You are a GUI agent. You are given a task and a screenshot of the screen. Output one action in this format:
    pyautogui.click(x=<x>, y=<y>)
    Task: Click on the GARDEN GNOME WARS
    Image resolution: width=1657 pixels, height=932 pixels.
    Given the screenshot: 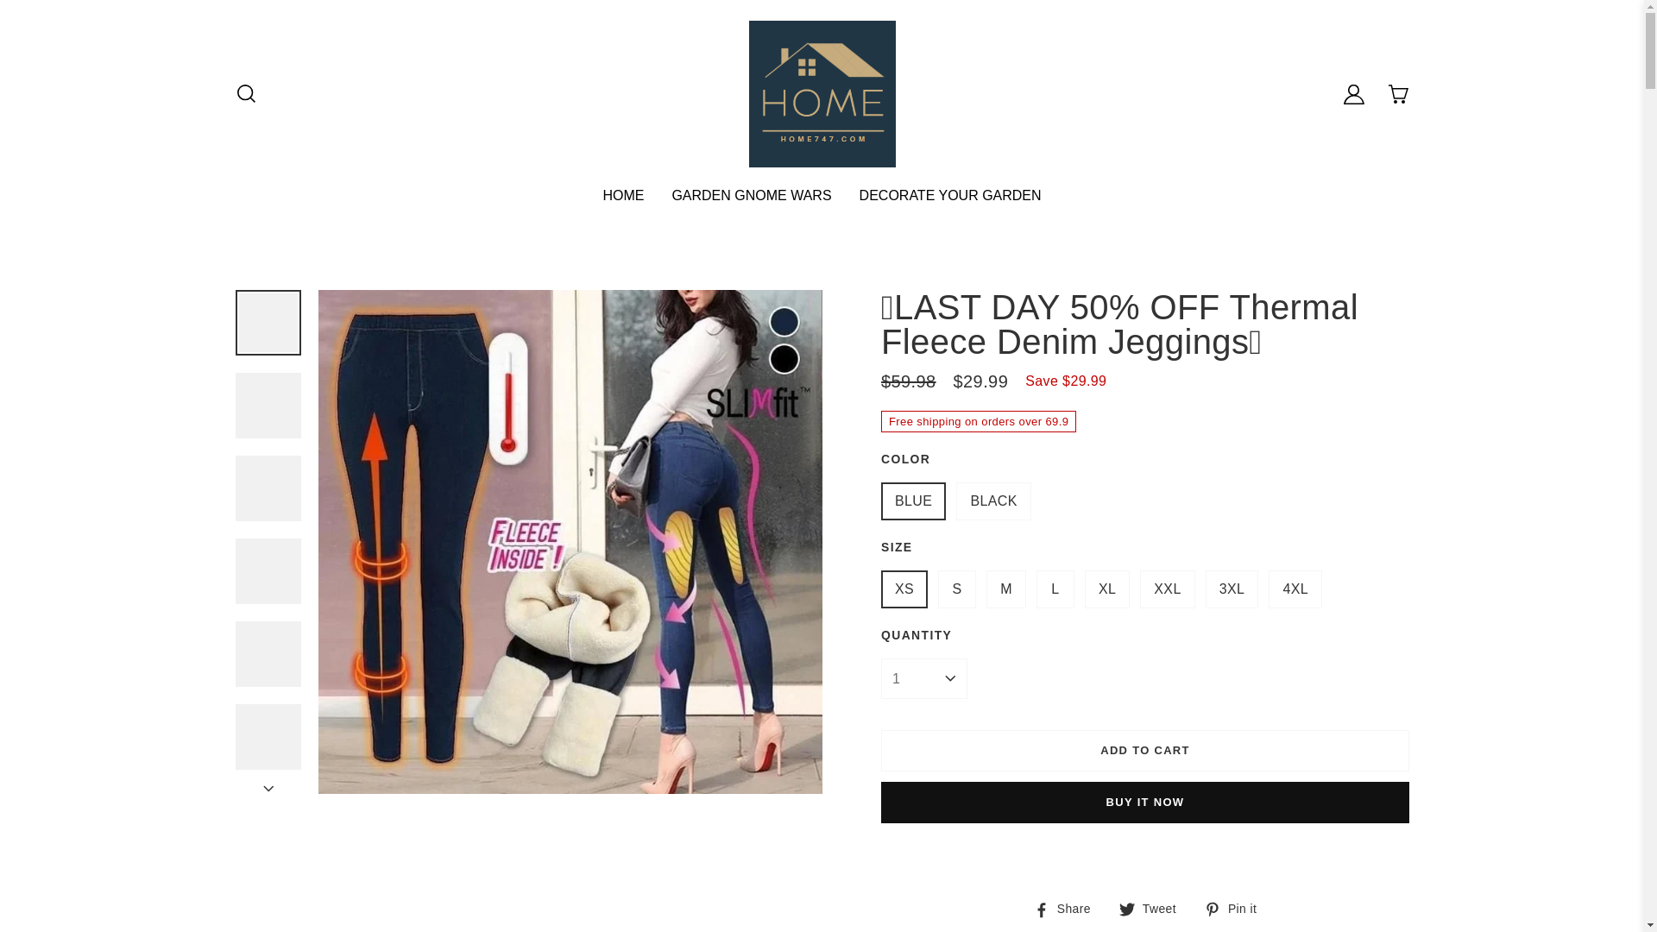 What is the action you would take?
    pyautogui.click(x=751, y=195)
    